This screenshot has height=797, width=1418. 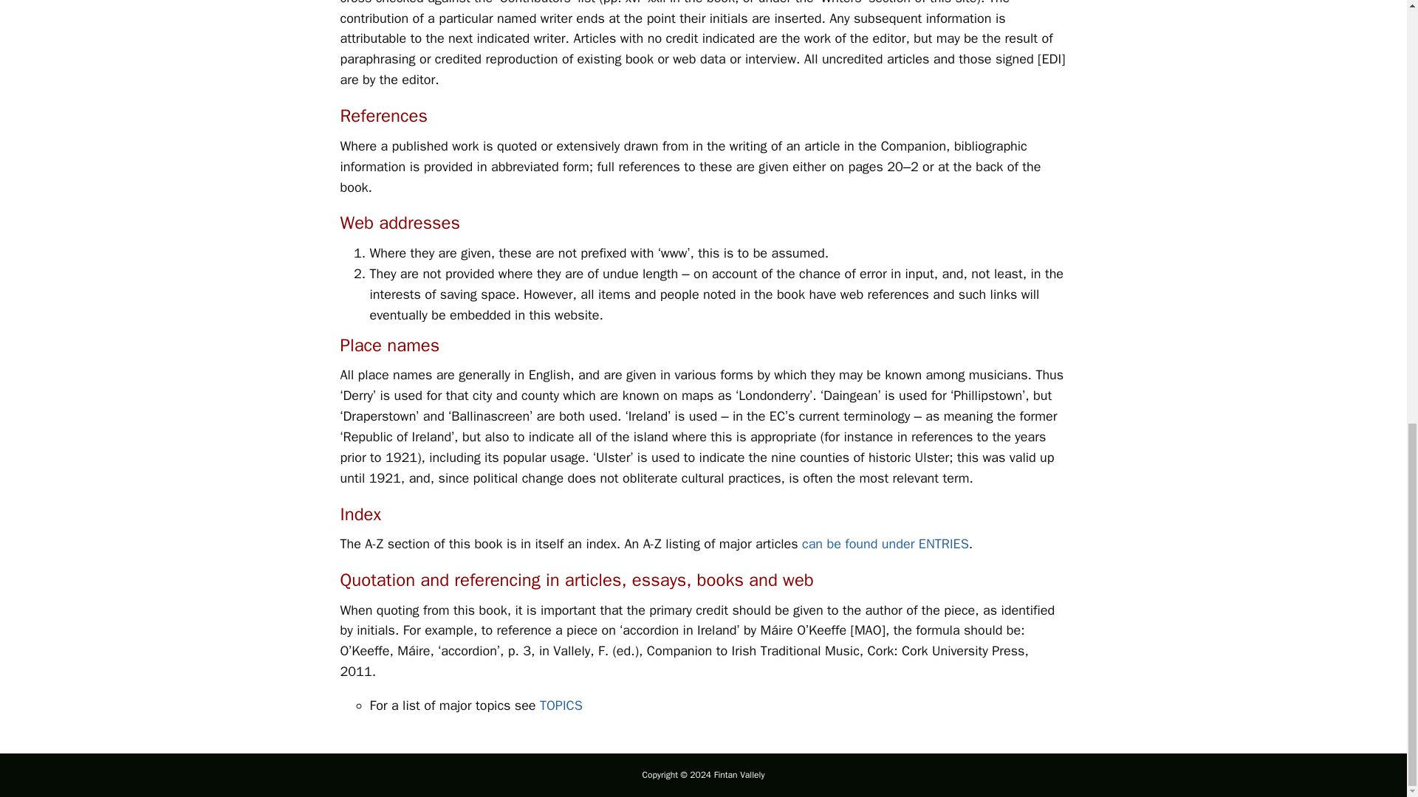 What do you see at coordinates (561, 705) in the screenshot?
I see `Major Topics` at bounding box center [561, 705].